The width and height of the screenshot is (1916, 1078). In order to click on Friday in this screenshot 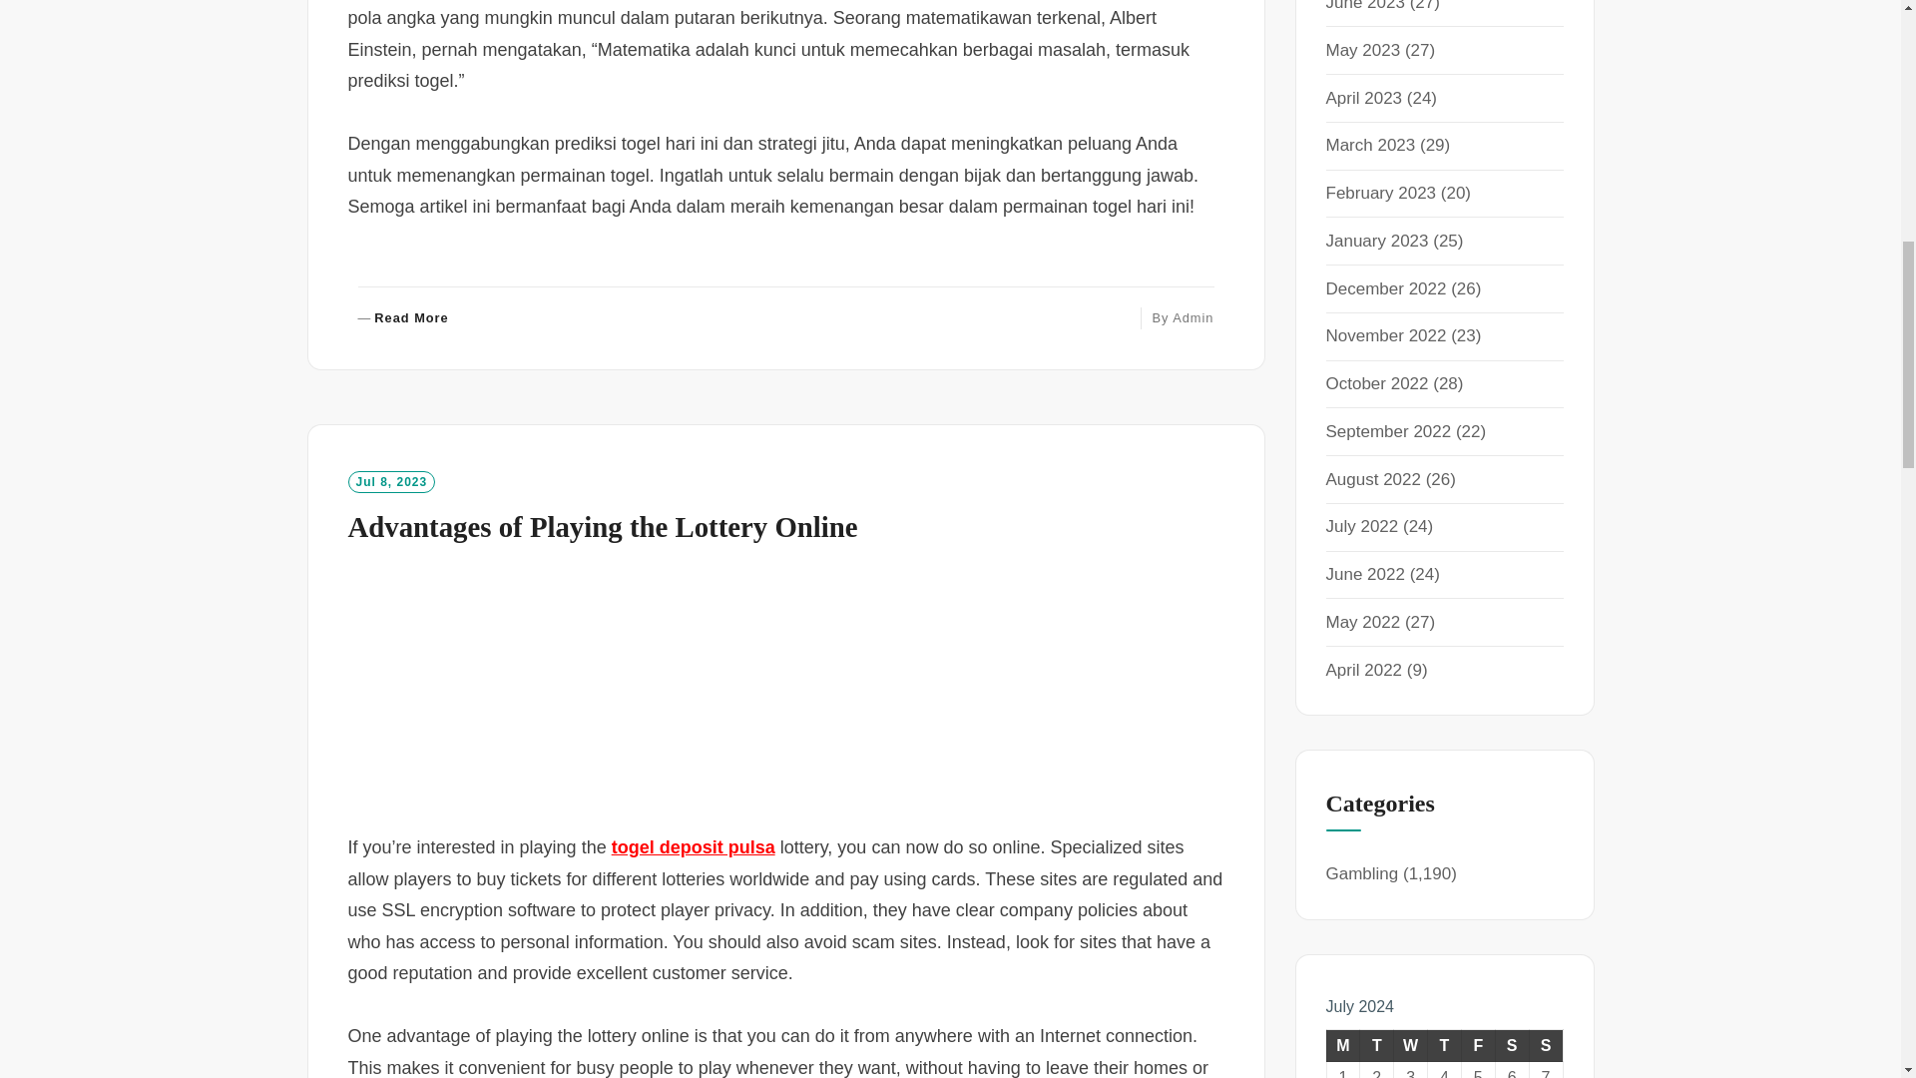, I will do `click(693, 846)`.